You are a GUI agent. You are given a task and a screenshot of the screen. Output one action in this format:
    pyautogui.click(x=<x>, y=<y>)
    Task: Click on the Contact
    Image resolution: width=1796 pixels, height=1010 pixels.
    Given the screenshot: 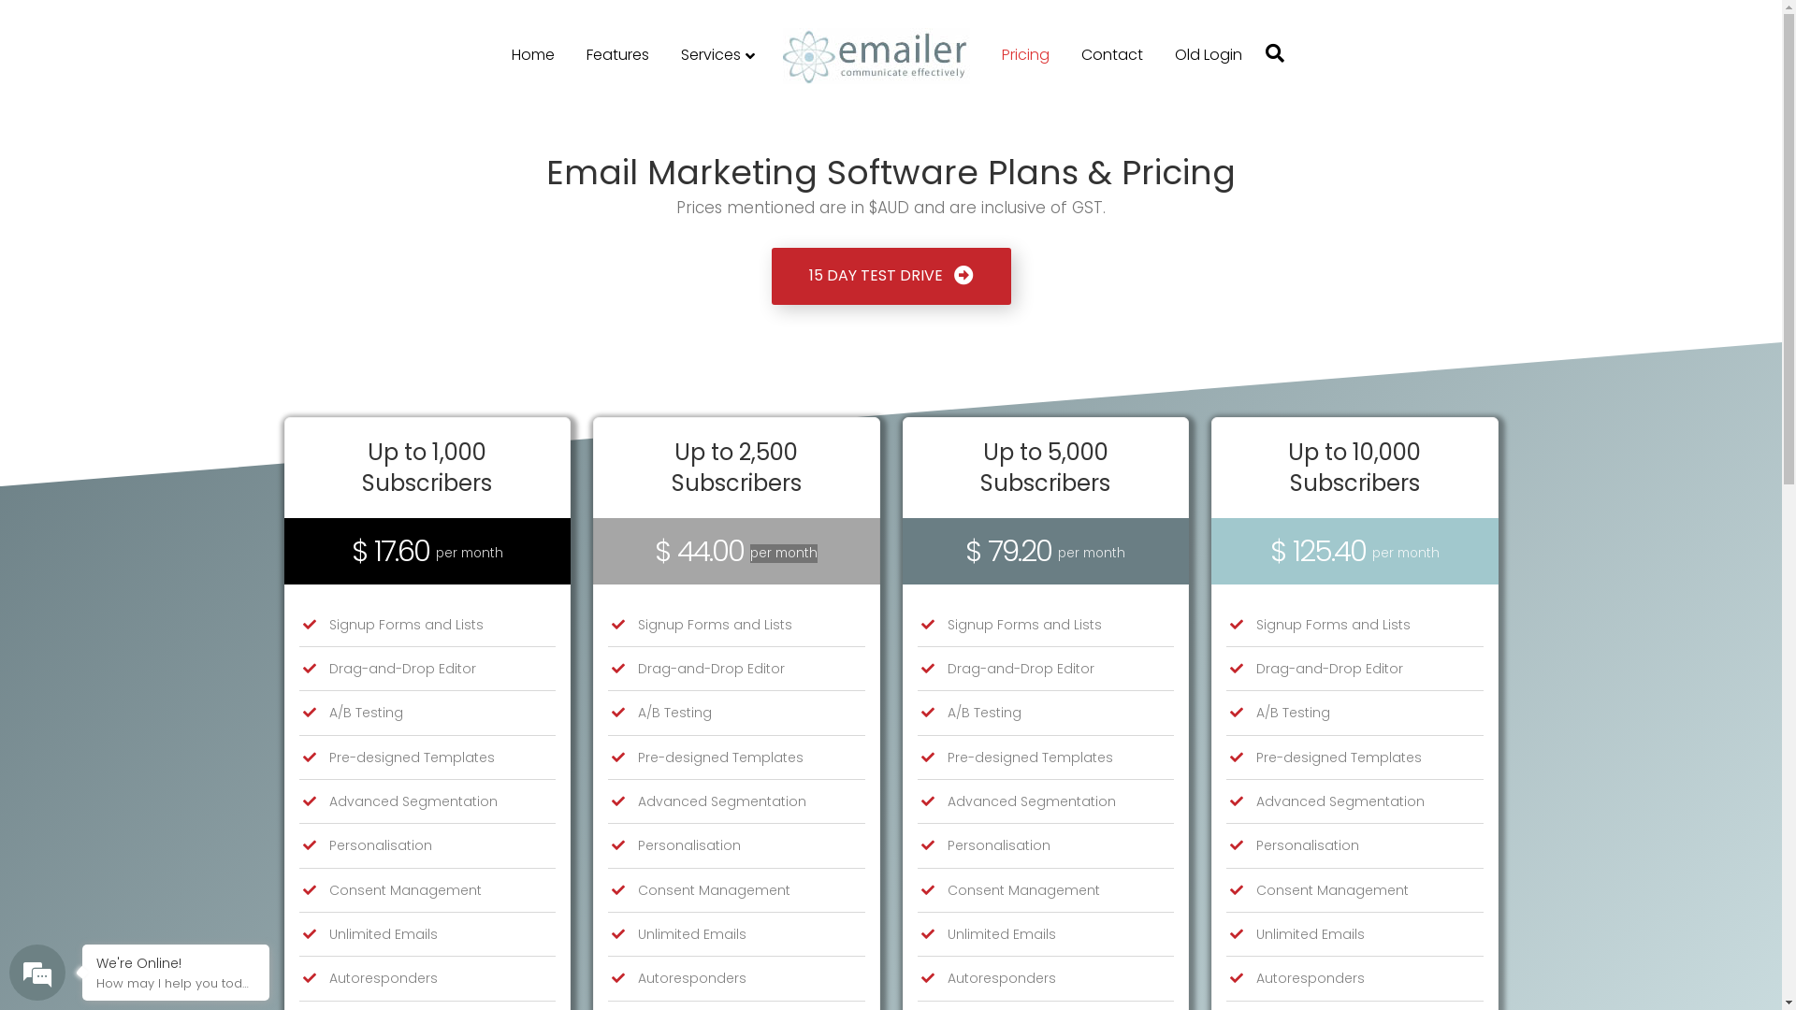 What is the action you would take?
    pyautogui.click(x=1112, y=55)
    